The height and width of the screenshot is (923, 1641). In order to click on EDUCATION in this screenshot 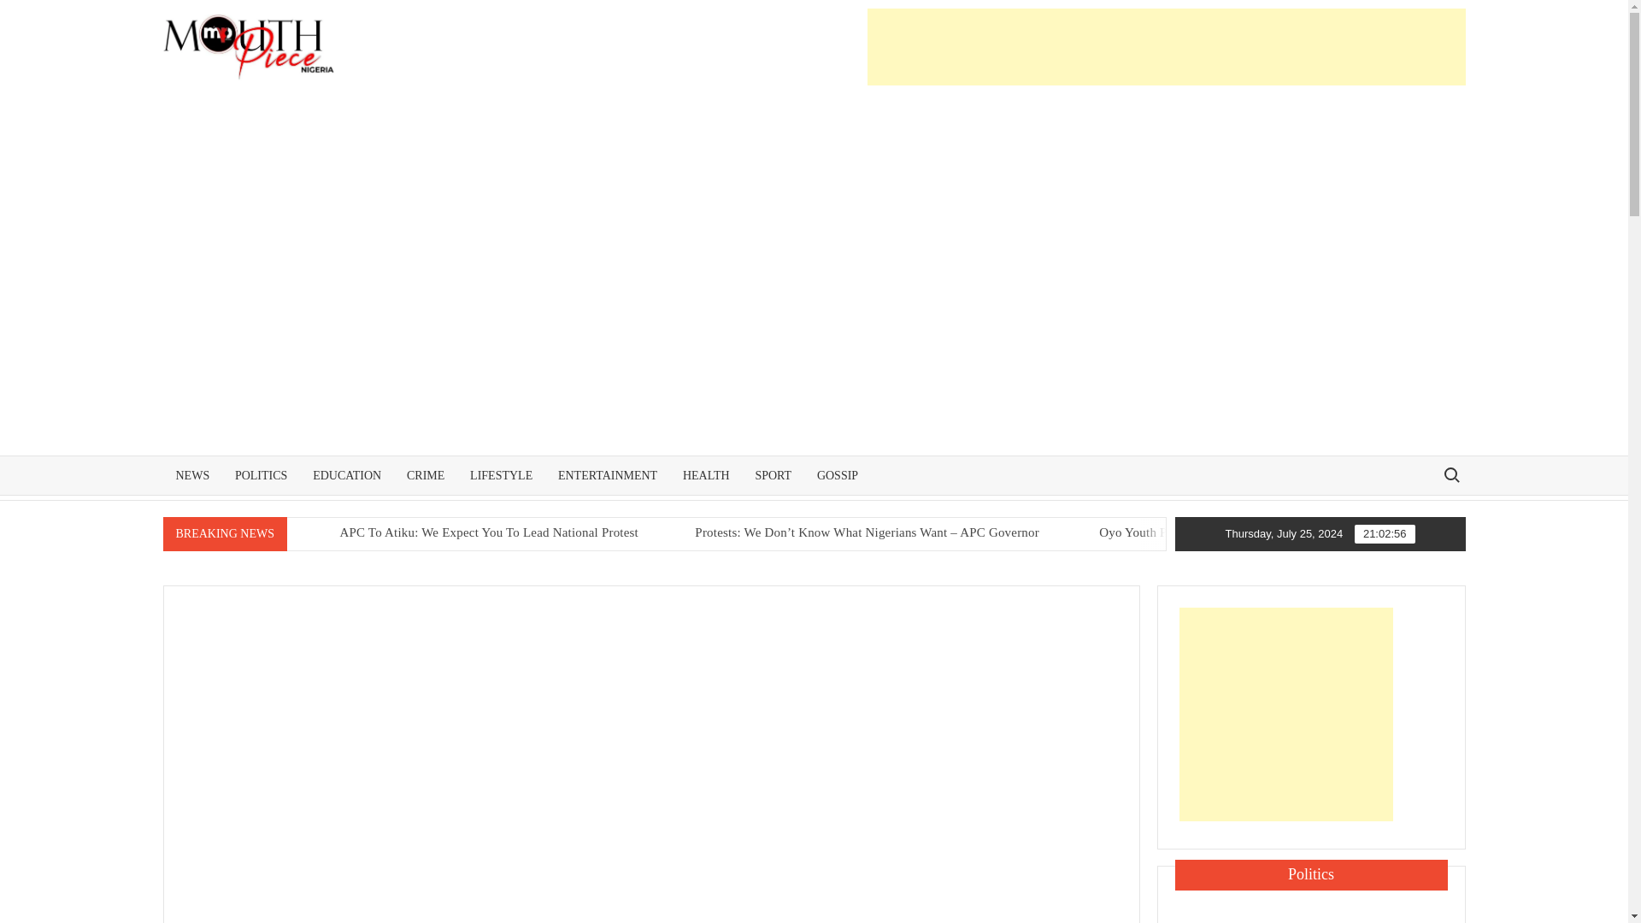, I will do `click(347, 475)`.